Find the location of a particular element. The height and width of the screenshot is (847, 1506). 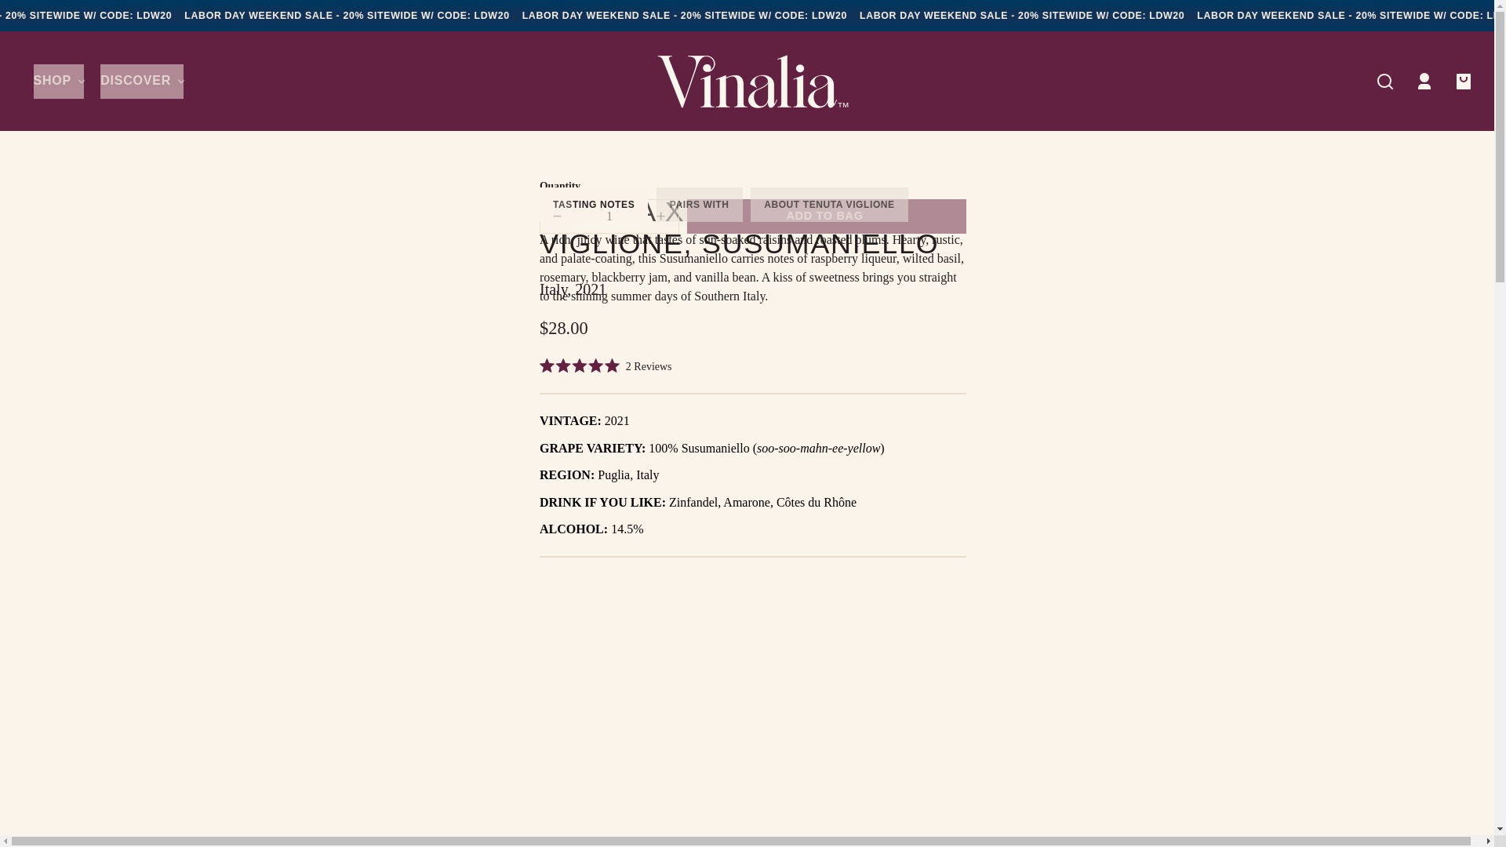

TASTING NOTES is located at coordinates (593, 204).